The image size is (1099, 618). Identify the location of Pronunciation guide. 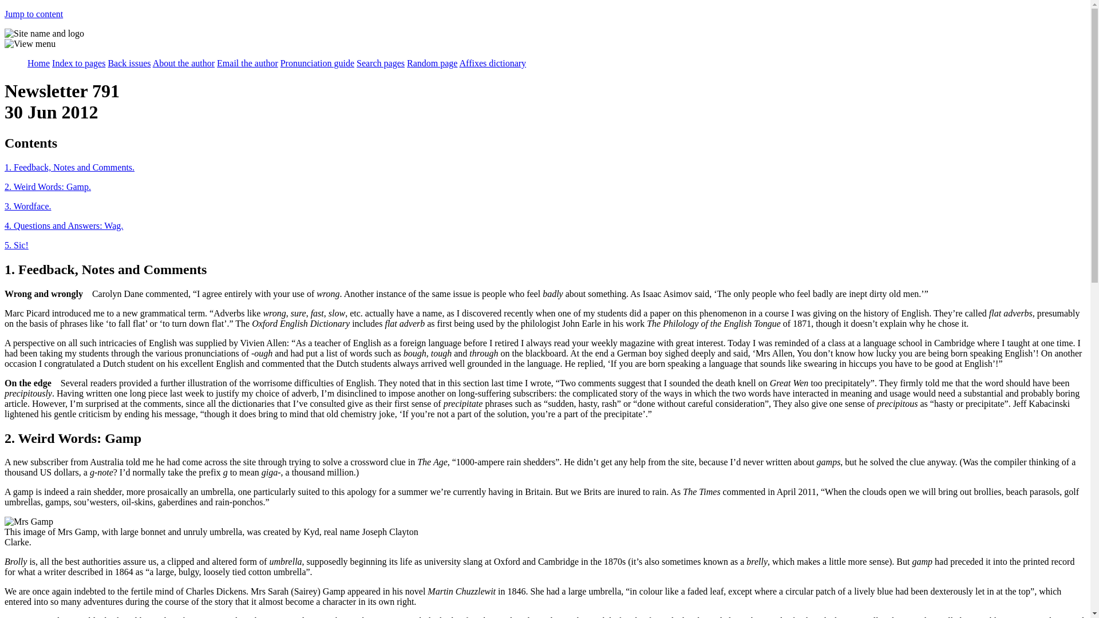
(317, 63).